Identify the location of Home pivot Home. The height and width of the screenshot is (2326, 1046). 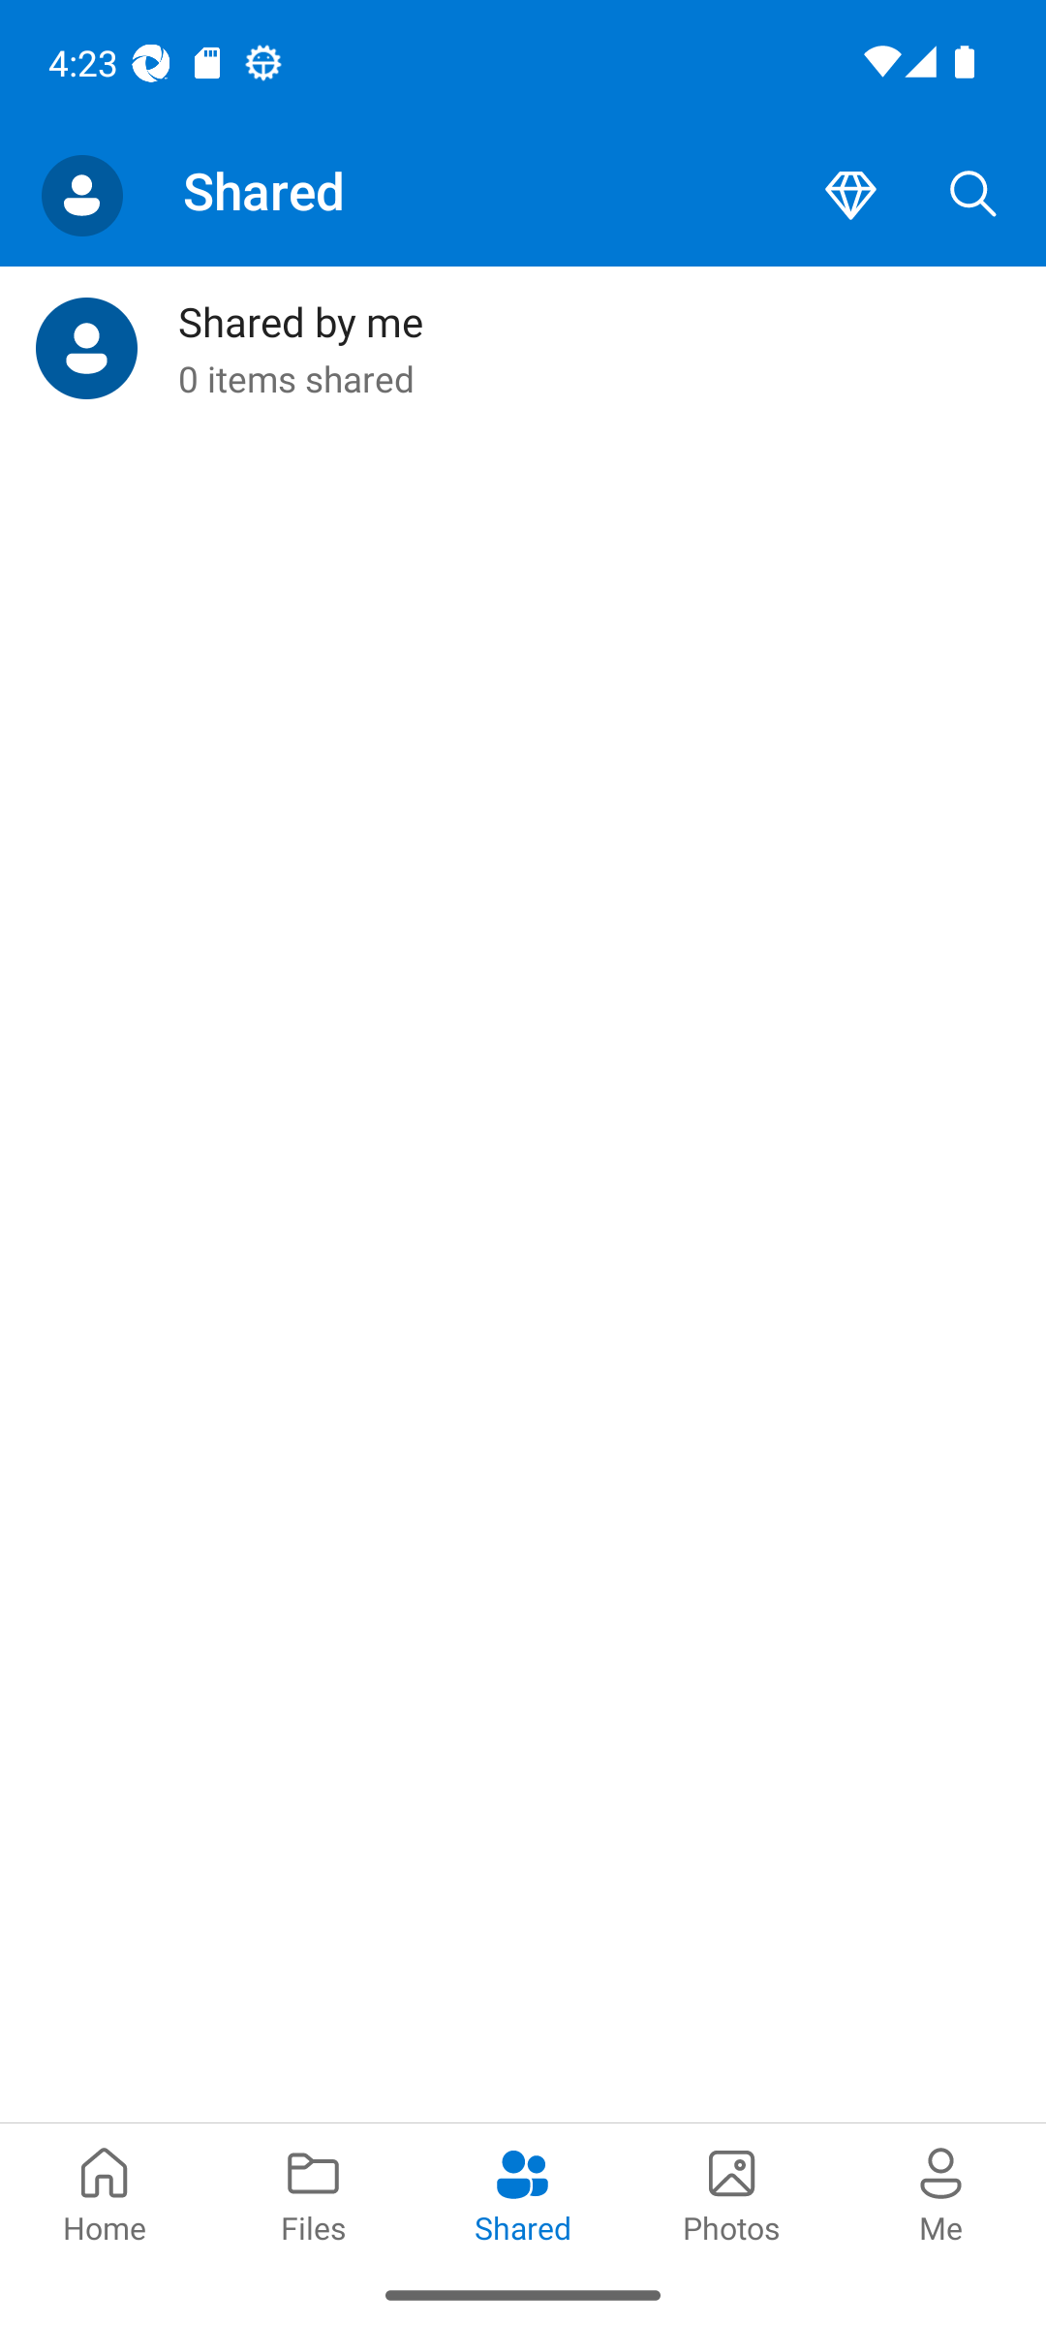
(105, 2192).